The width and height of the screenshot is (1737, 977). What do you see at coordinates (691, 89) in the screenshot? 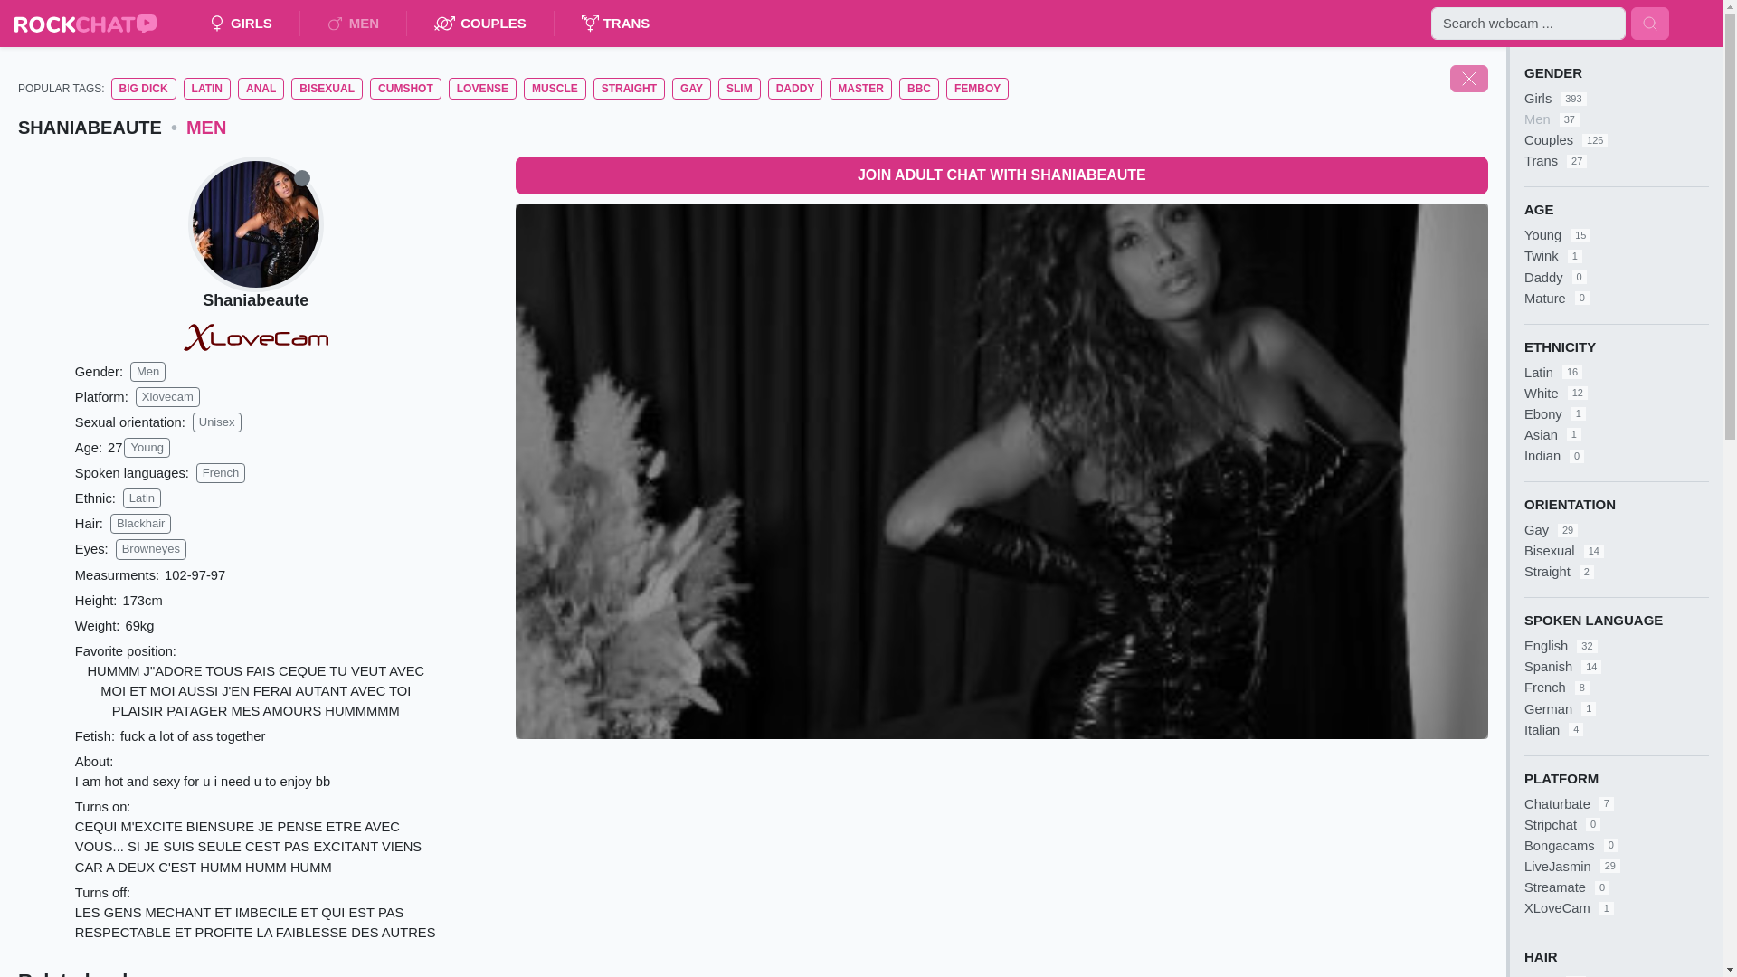
I see `GAY` at bounding box center [691, 89].